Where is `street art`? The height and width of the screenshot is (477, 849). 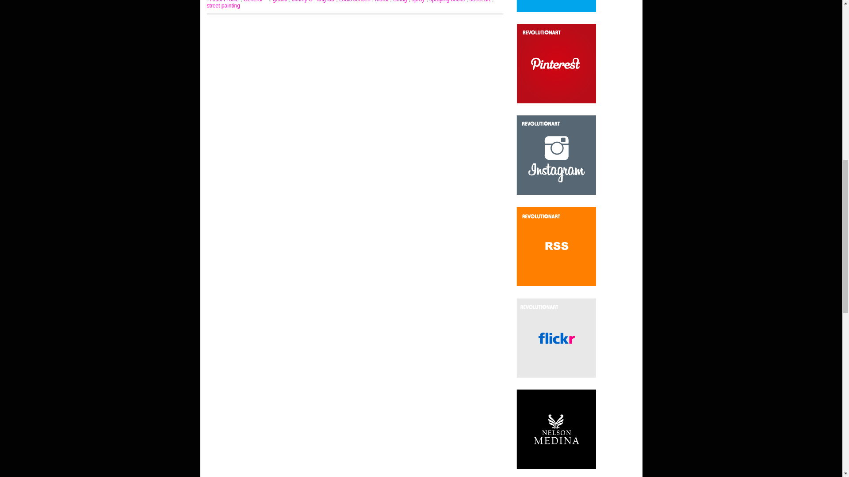
street art is located at coordinates (481, 1).